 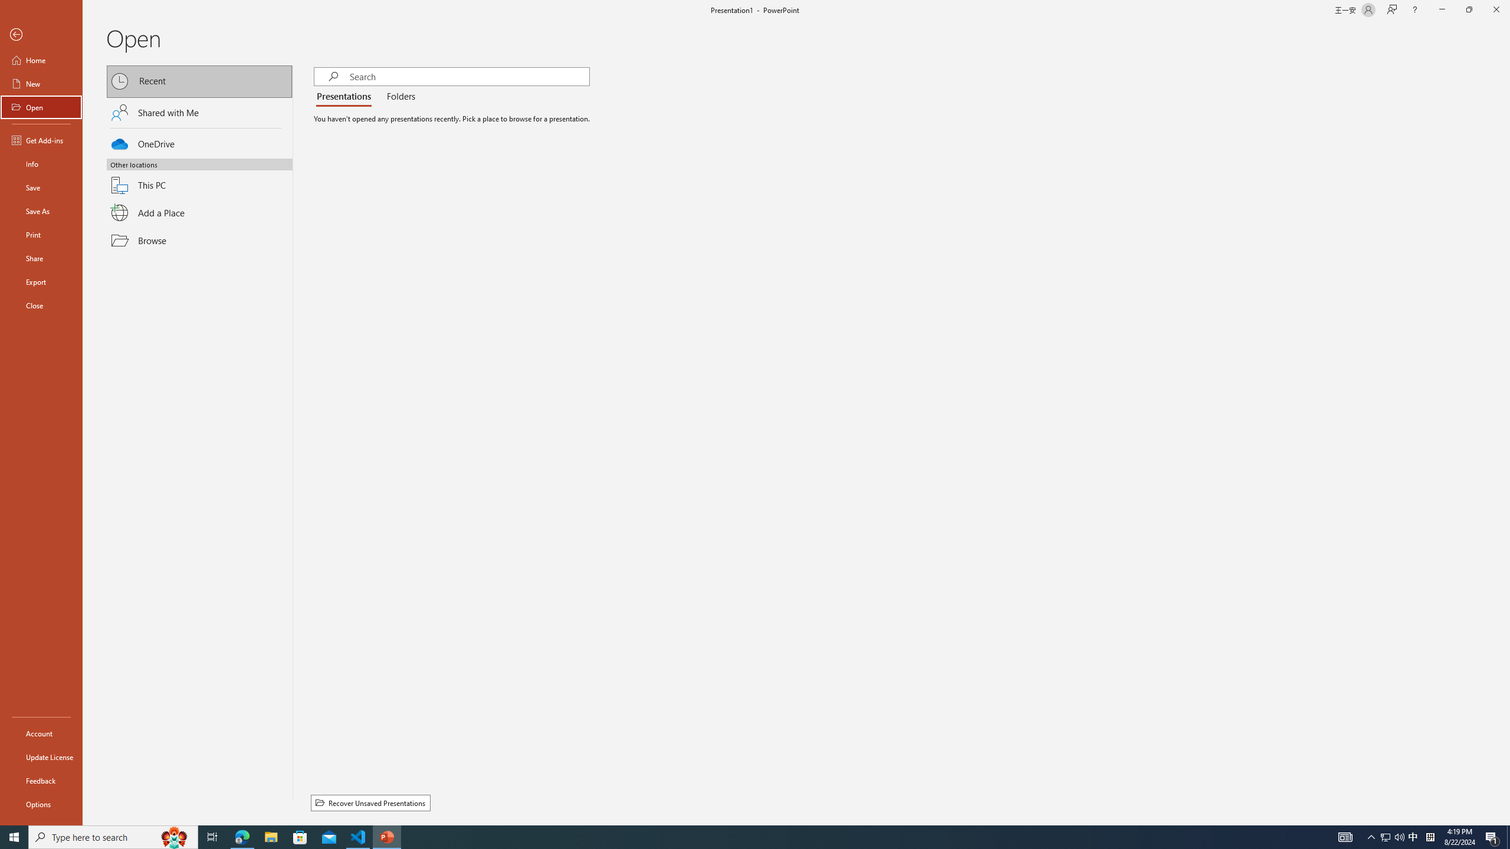 What do you see at coordinates (41, 781) in the screenshot?
I see `Feedback` at bounding box center [41, 781].